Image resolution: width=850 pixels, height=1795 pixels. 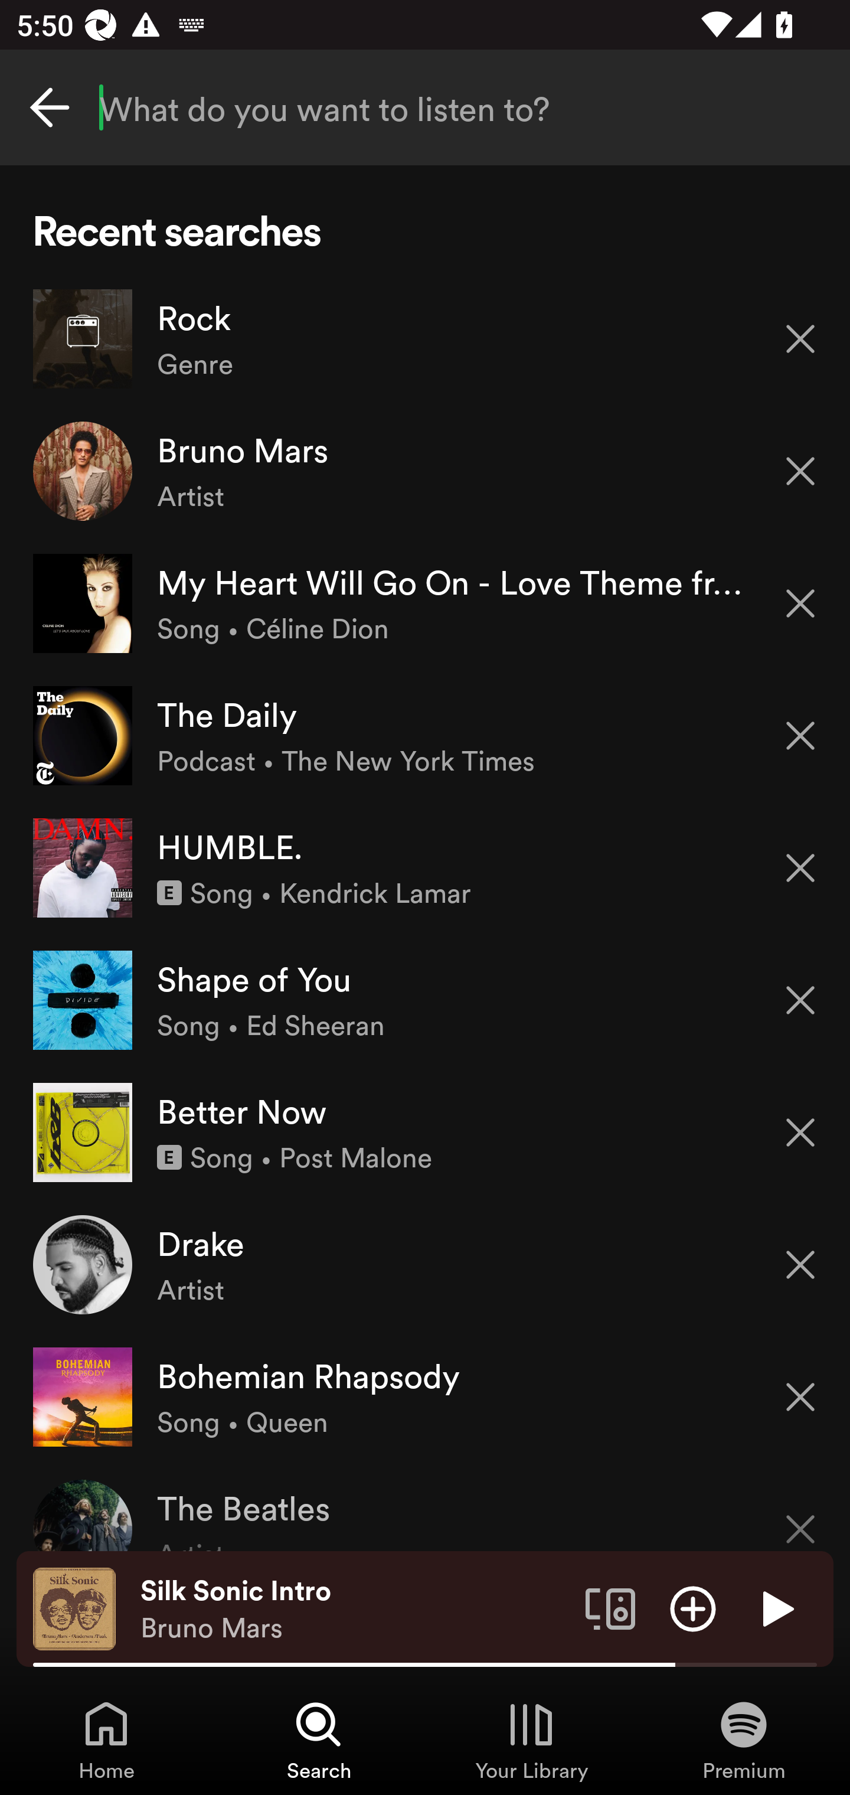 What do you see at coordinates (425, 867) in the screenshot?
I see `HUMBLE. Explicit Song • Kendrick Lamar Remove` at bounding box center [425, 867].